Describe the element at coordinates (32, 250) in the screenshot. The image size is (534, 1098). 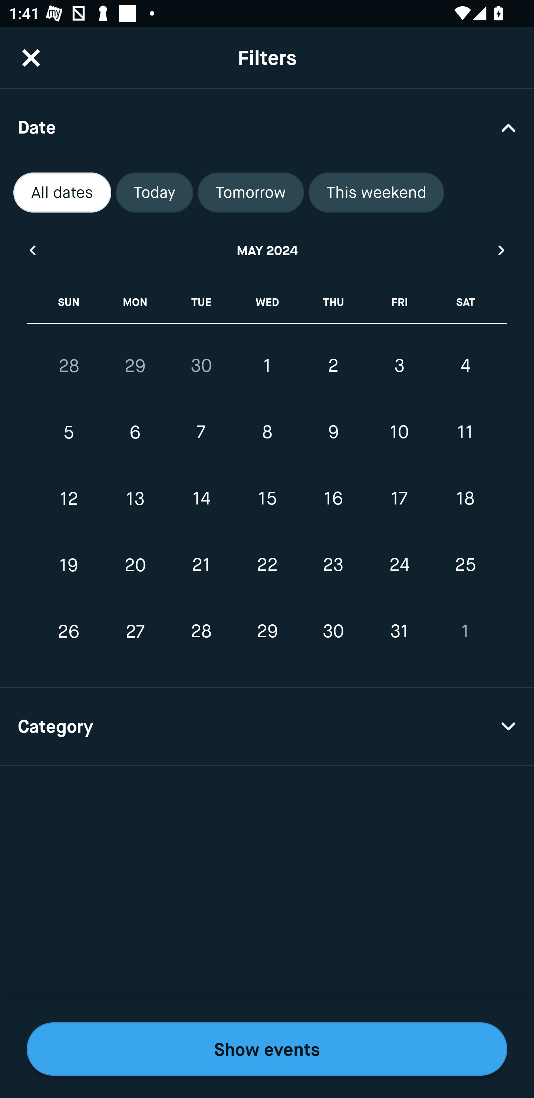
I see `Previous` at that location.